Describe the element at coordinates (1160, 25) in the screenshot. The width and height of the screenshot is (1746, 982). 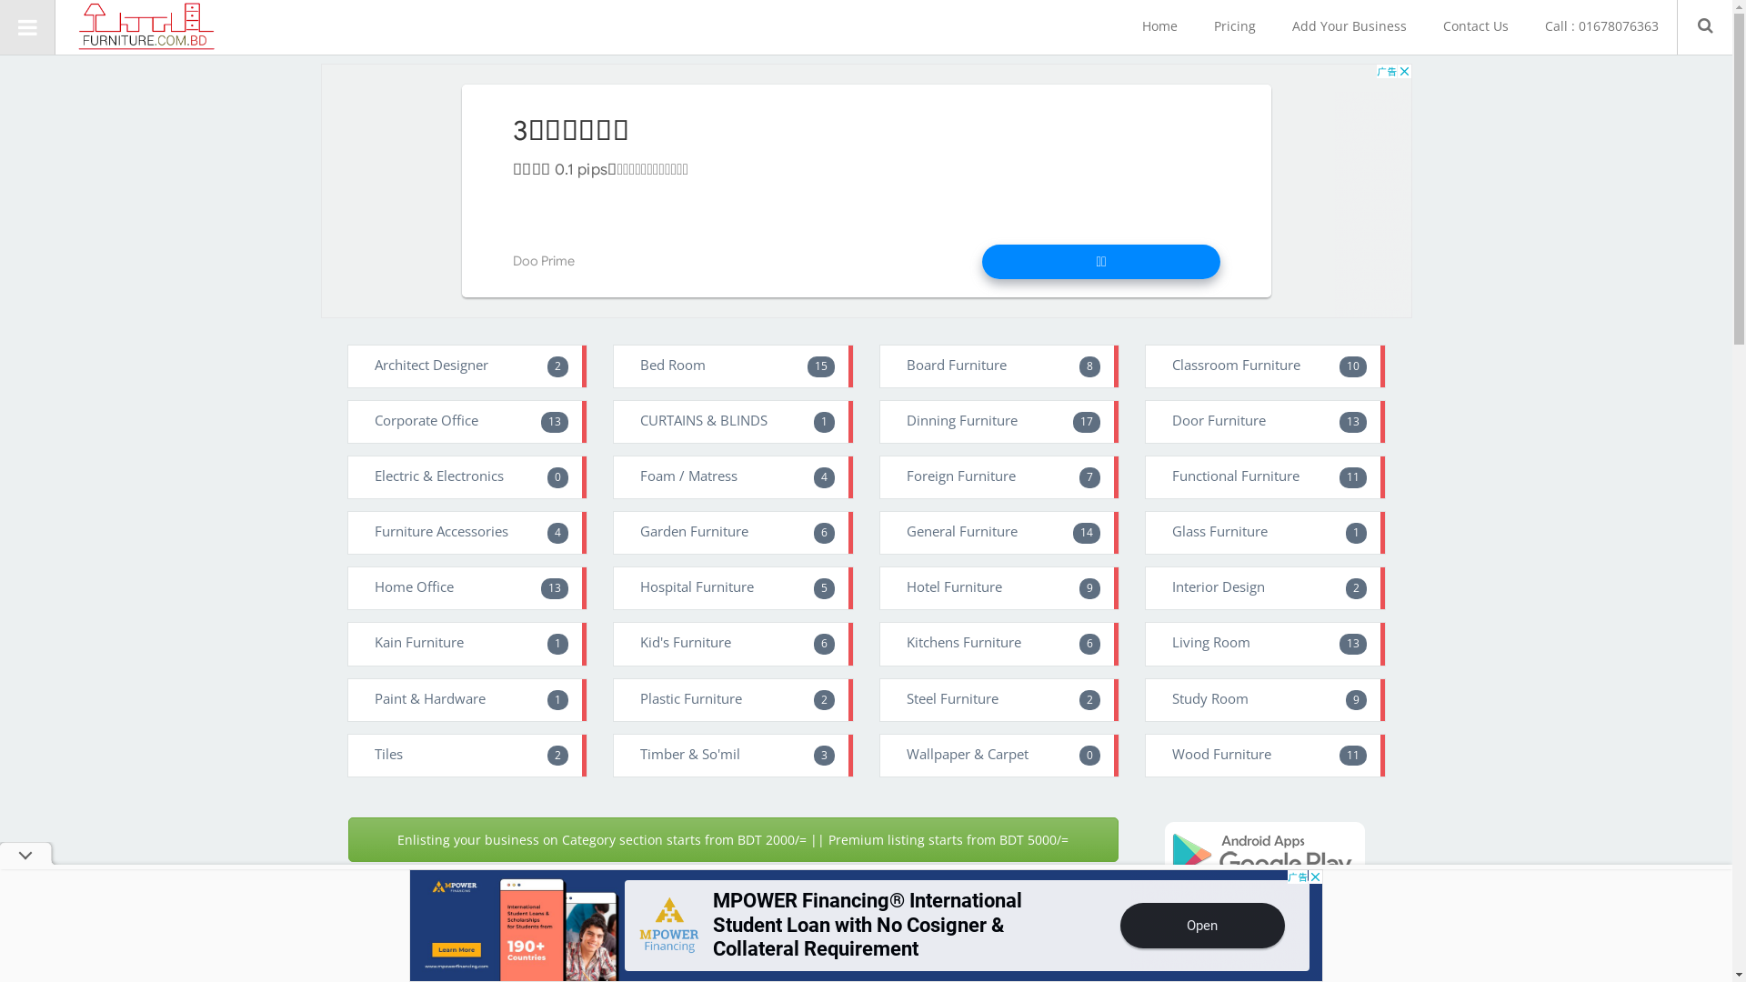
I see `Home` at that location.